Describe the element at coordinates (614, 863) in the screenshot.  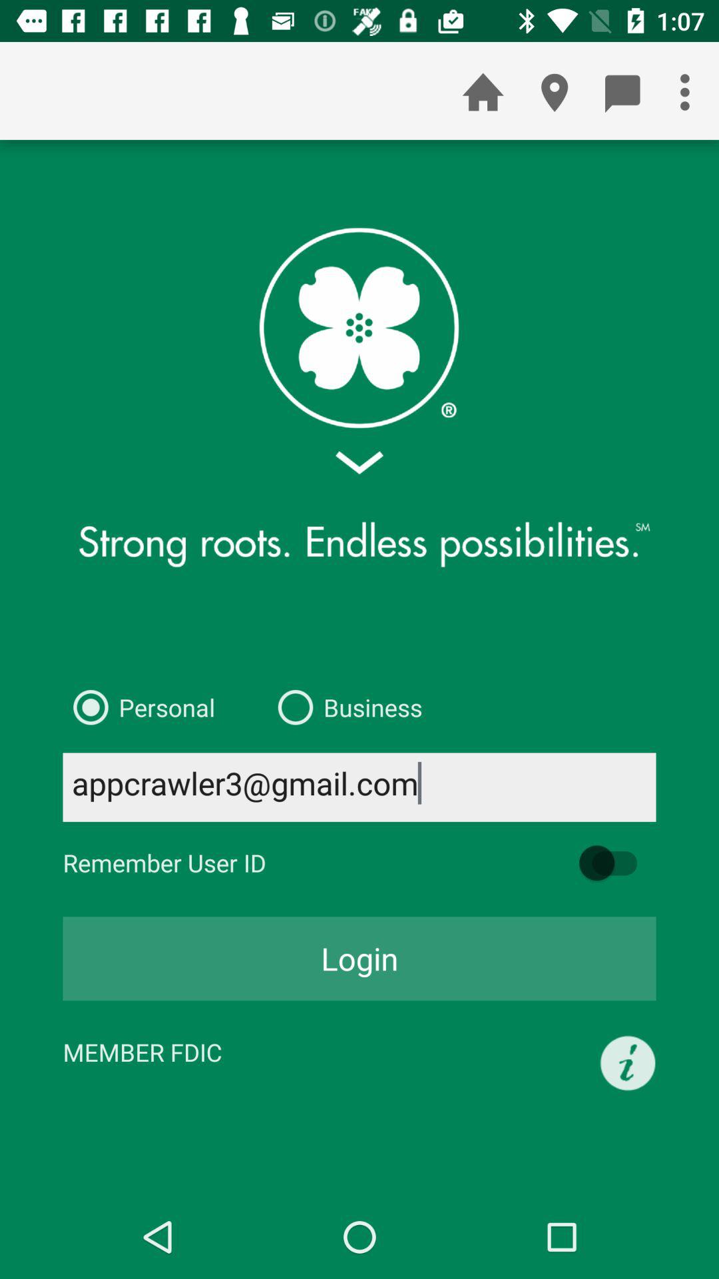
I see `toggle remember user id option` at that location.